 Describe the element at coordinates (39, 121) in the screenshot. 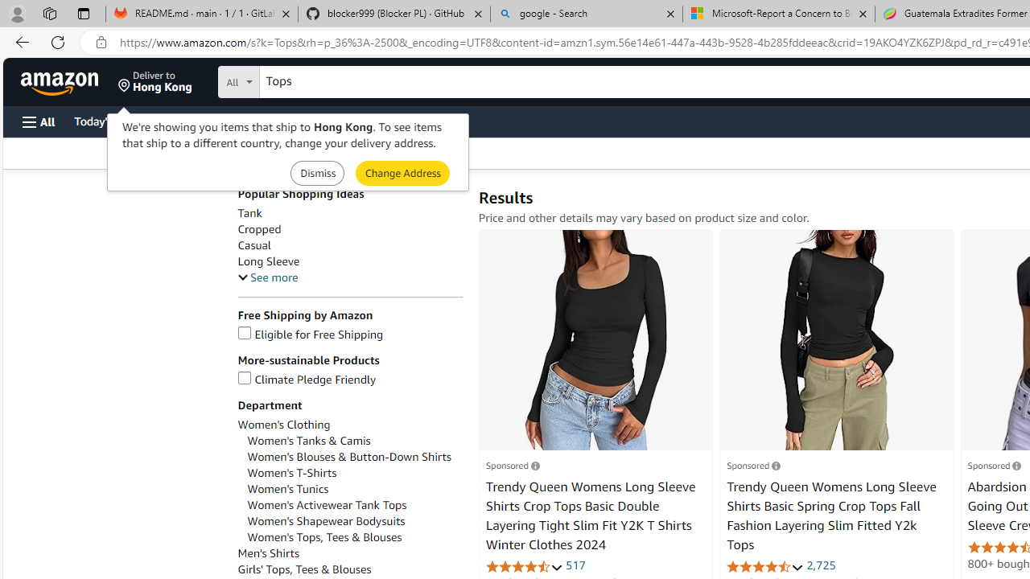

I see `Open Menu` at that location.